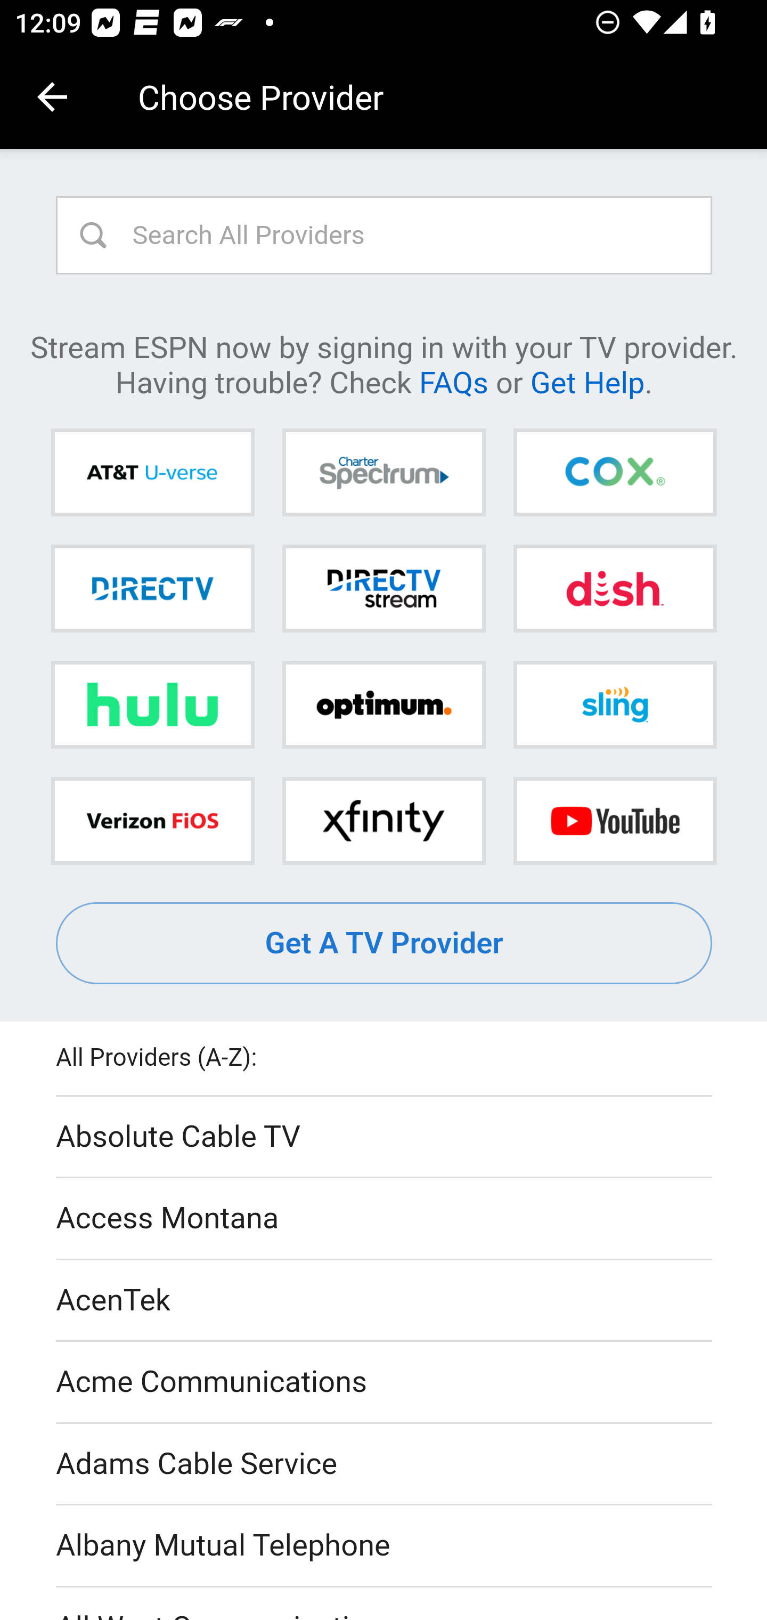  I want to click on Get A TV Provider, so click(385, 943).